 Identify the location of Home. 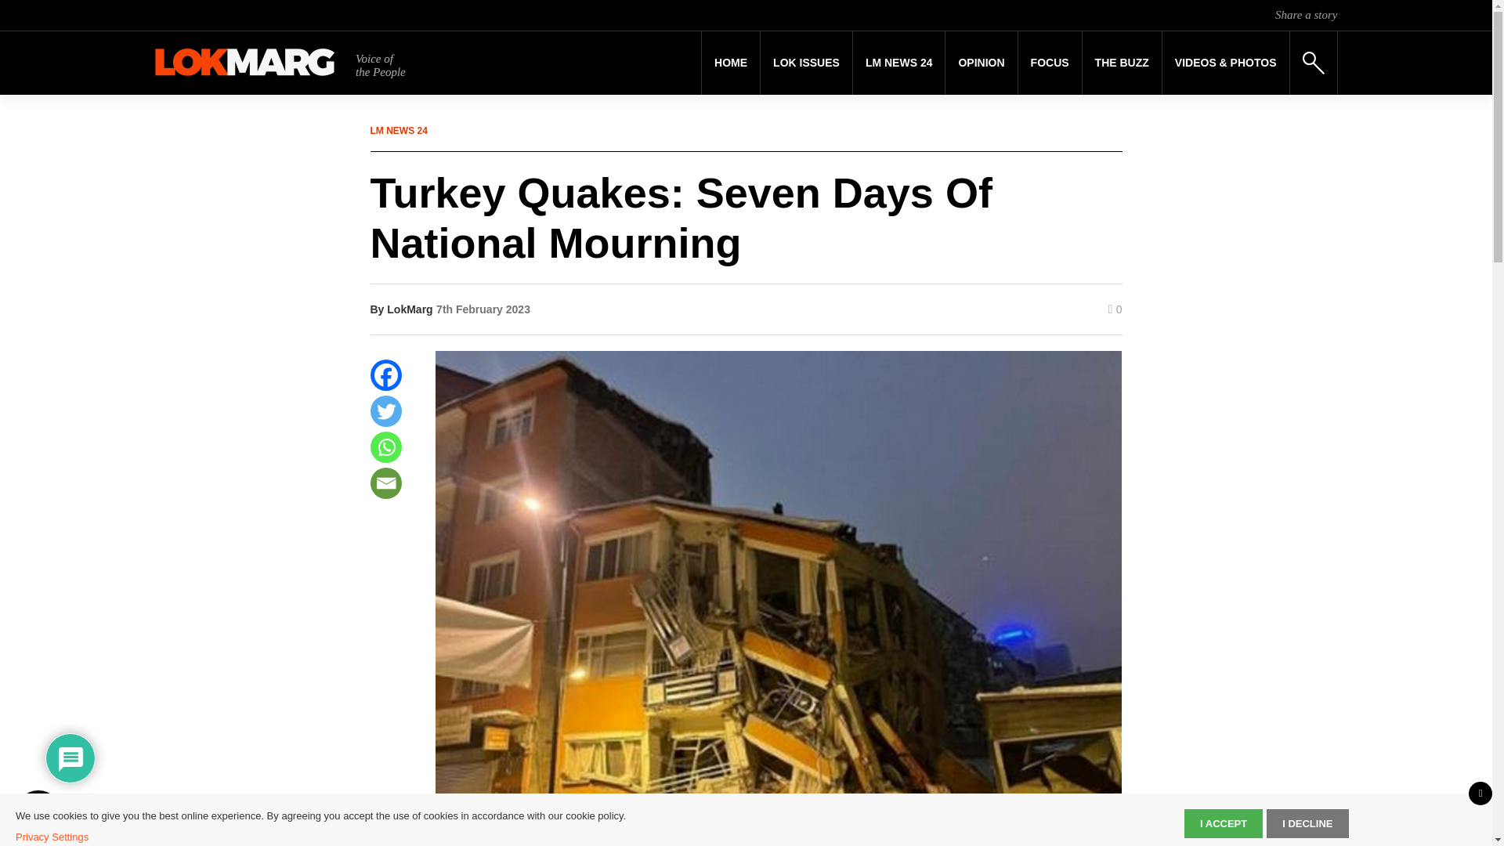
(730, 63).